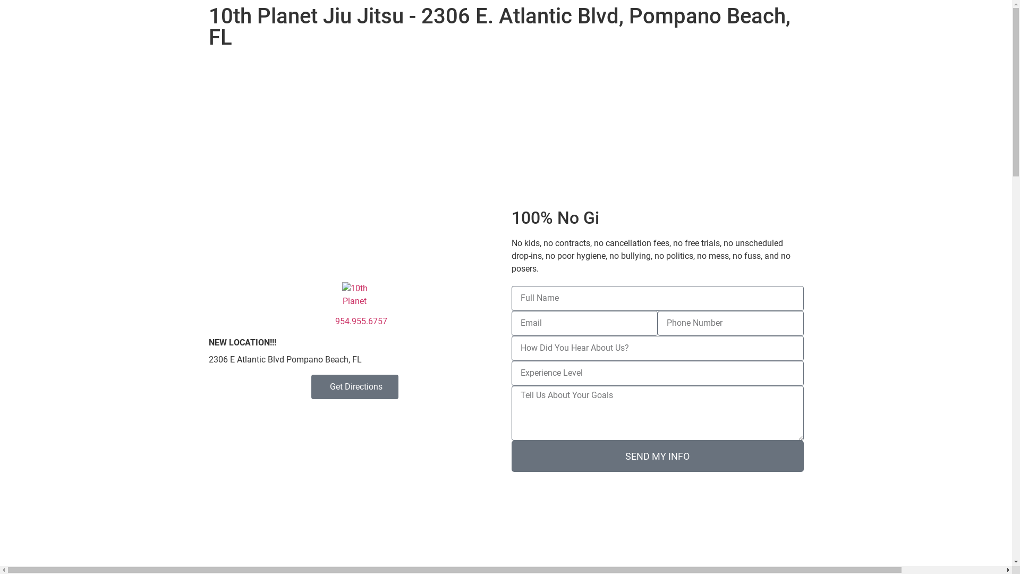  Describe the element at coordinates (354, 322) in the screenshot. I see `954.955.6757` at that location.